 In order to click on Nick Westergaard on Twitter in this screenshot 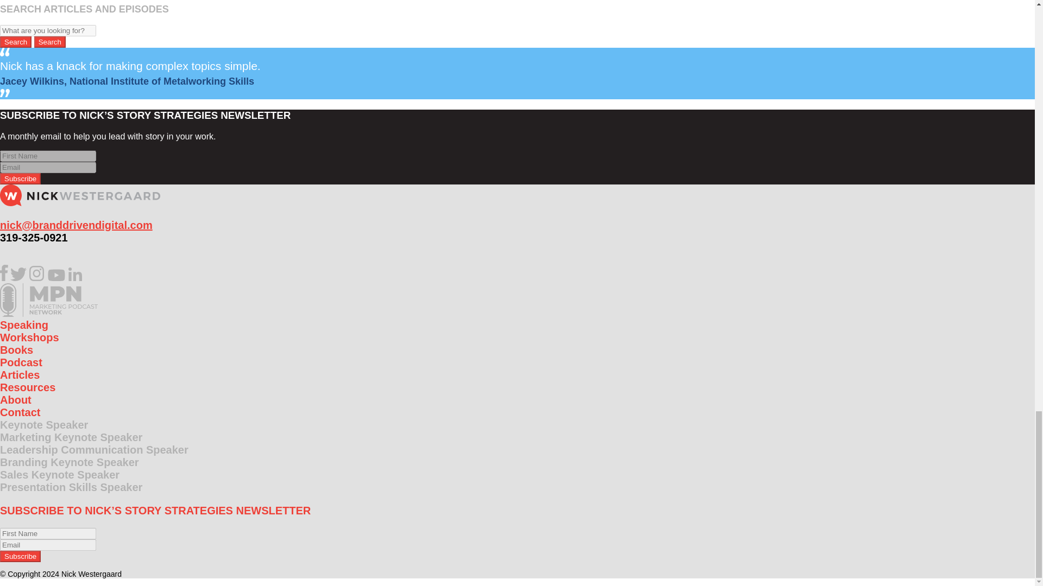, I will do `click(18, 278)`.